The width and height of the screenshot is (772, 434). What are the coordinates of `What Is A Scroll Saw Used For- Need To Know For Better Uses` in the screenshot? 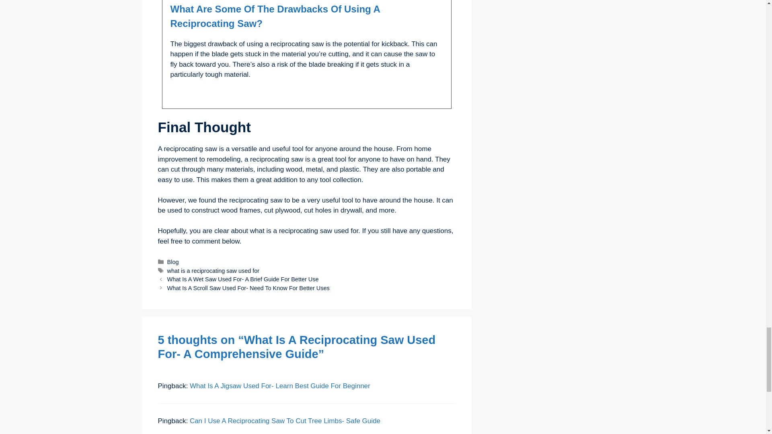 It's located at (248, 288).